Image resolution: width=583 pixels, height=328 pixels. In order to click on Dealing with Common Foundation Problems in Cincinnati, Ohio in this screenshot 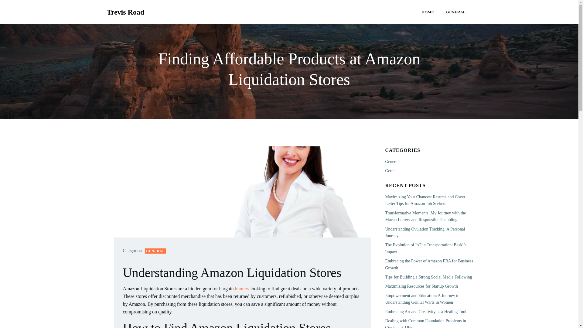, I will do `click(425, 323)`.